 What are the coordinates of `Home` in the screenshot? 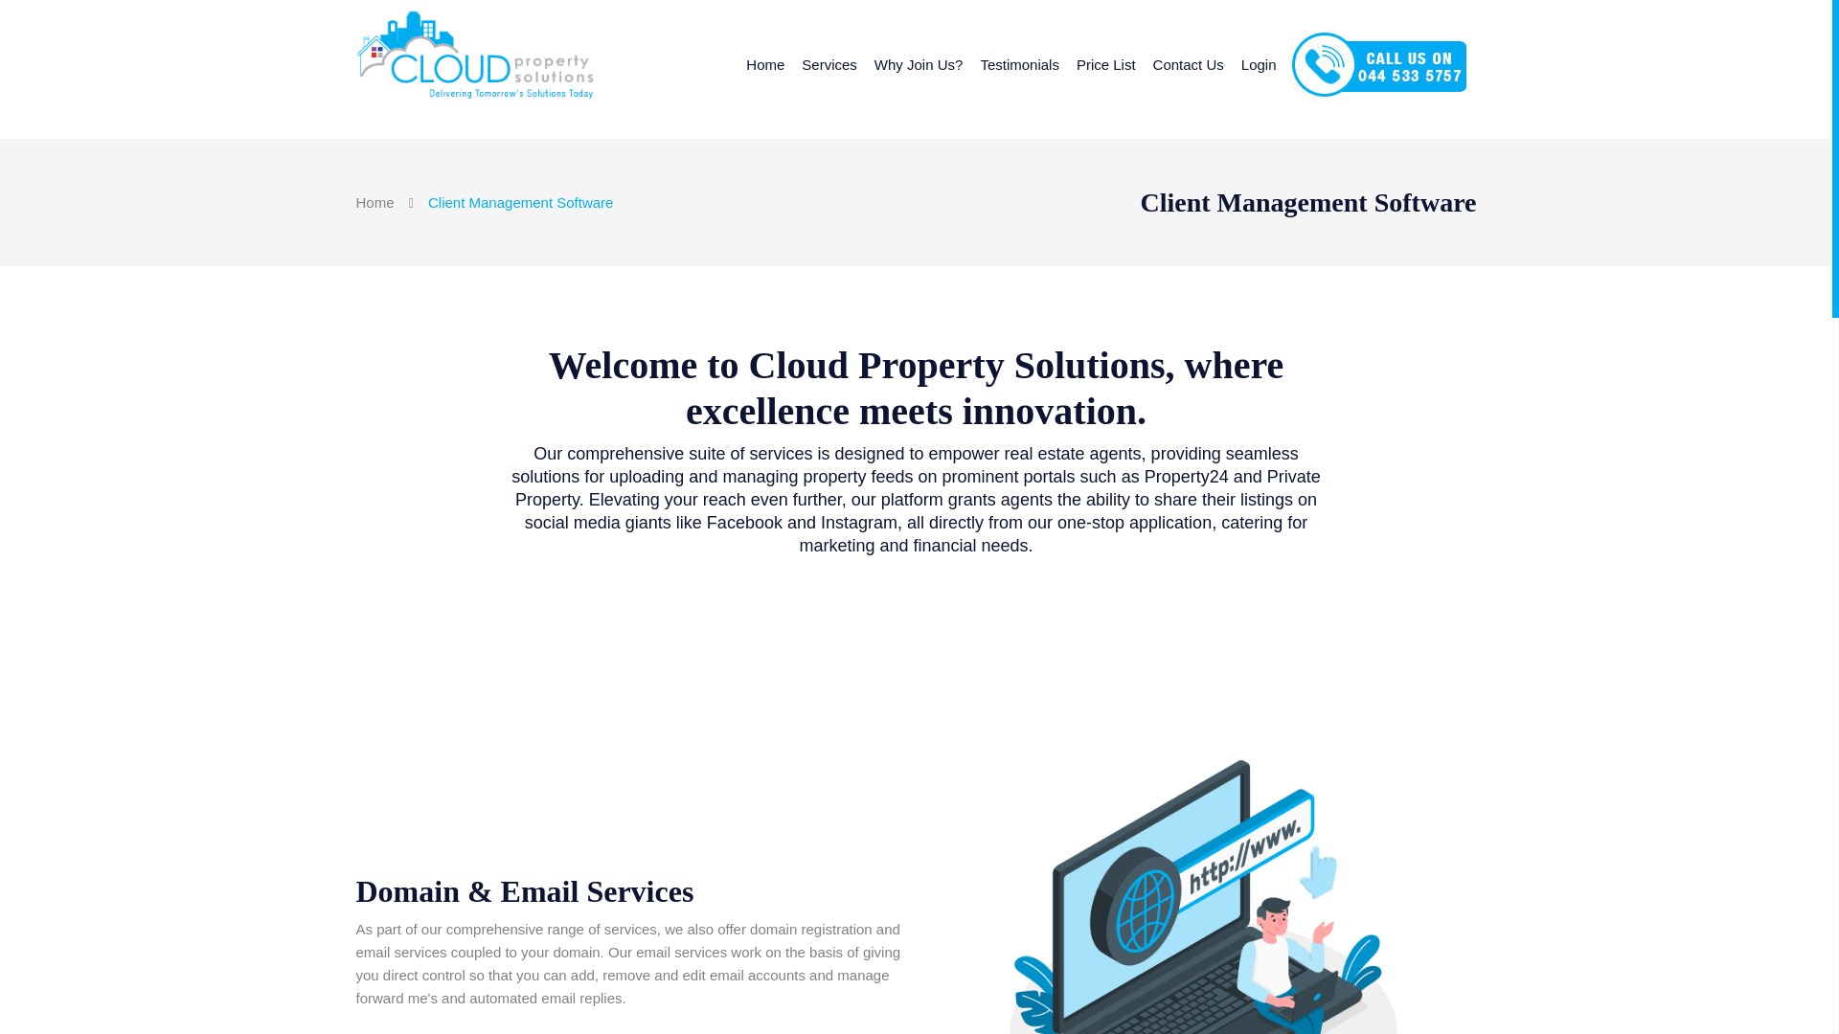 It's located at (375, 203).